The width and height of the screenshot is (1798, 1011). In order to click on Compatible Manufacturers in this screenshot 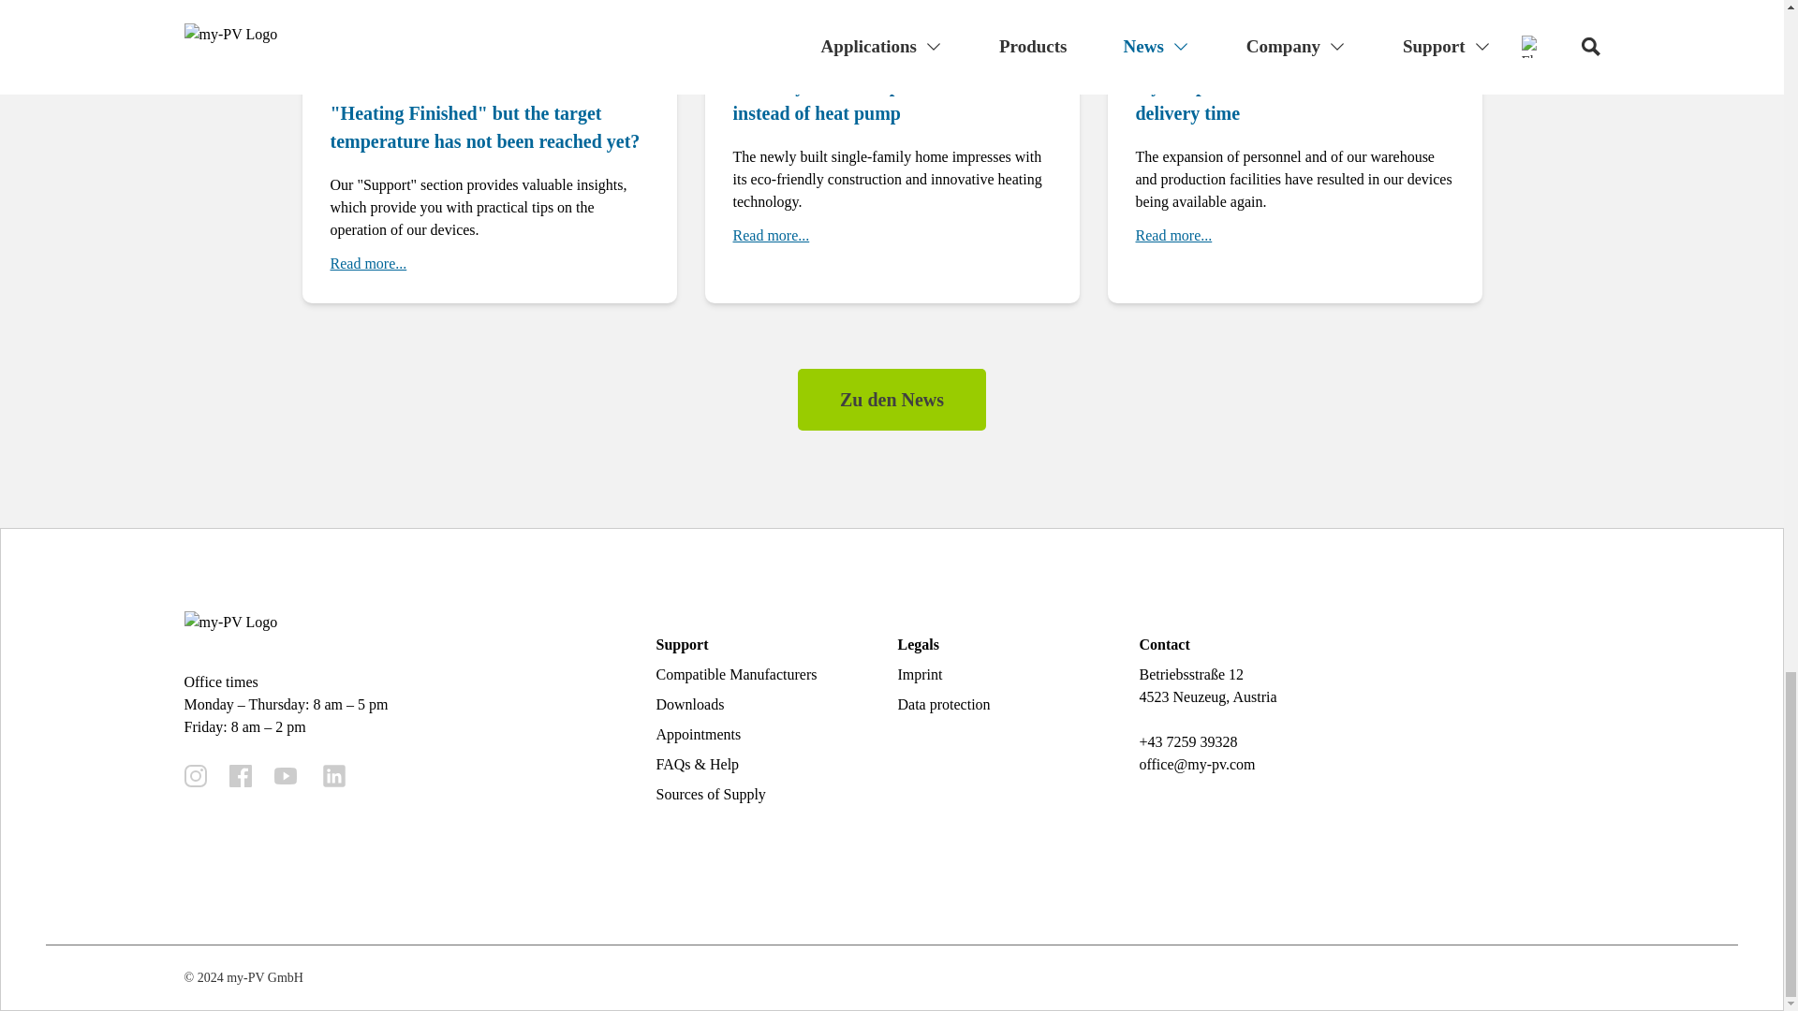, I will do `click(736, 674)`.